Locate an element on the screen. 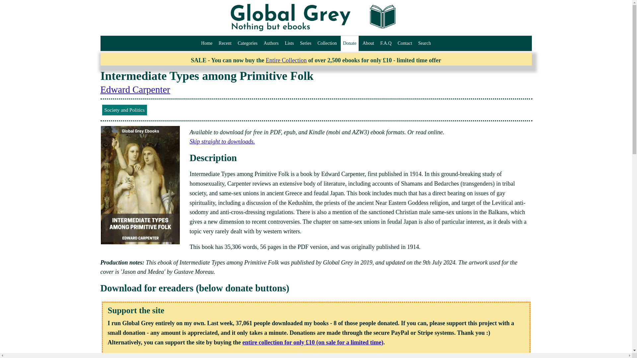  F.A.Q is located at coordinates (386, 43).